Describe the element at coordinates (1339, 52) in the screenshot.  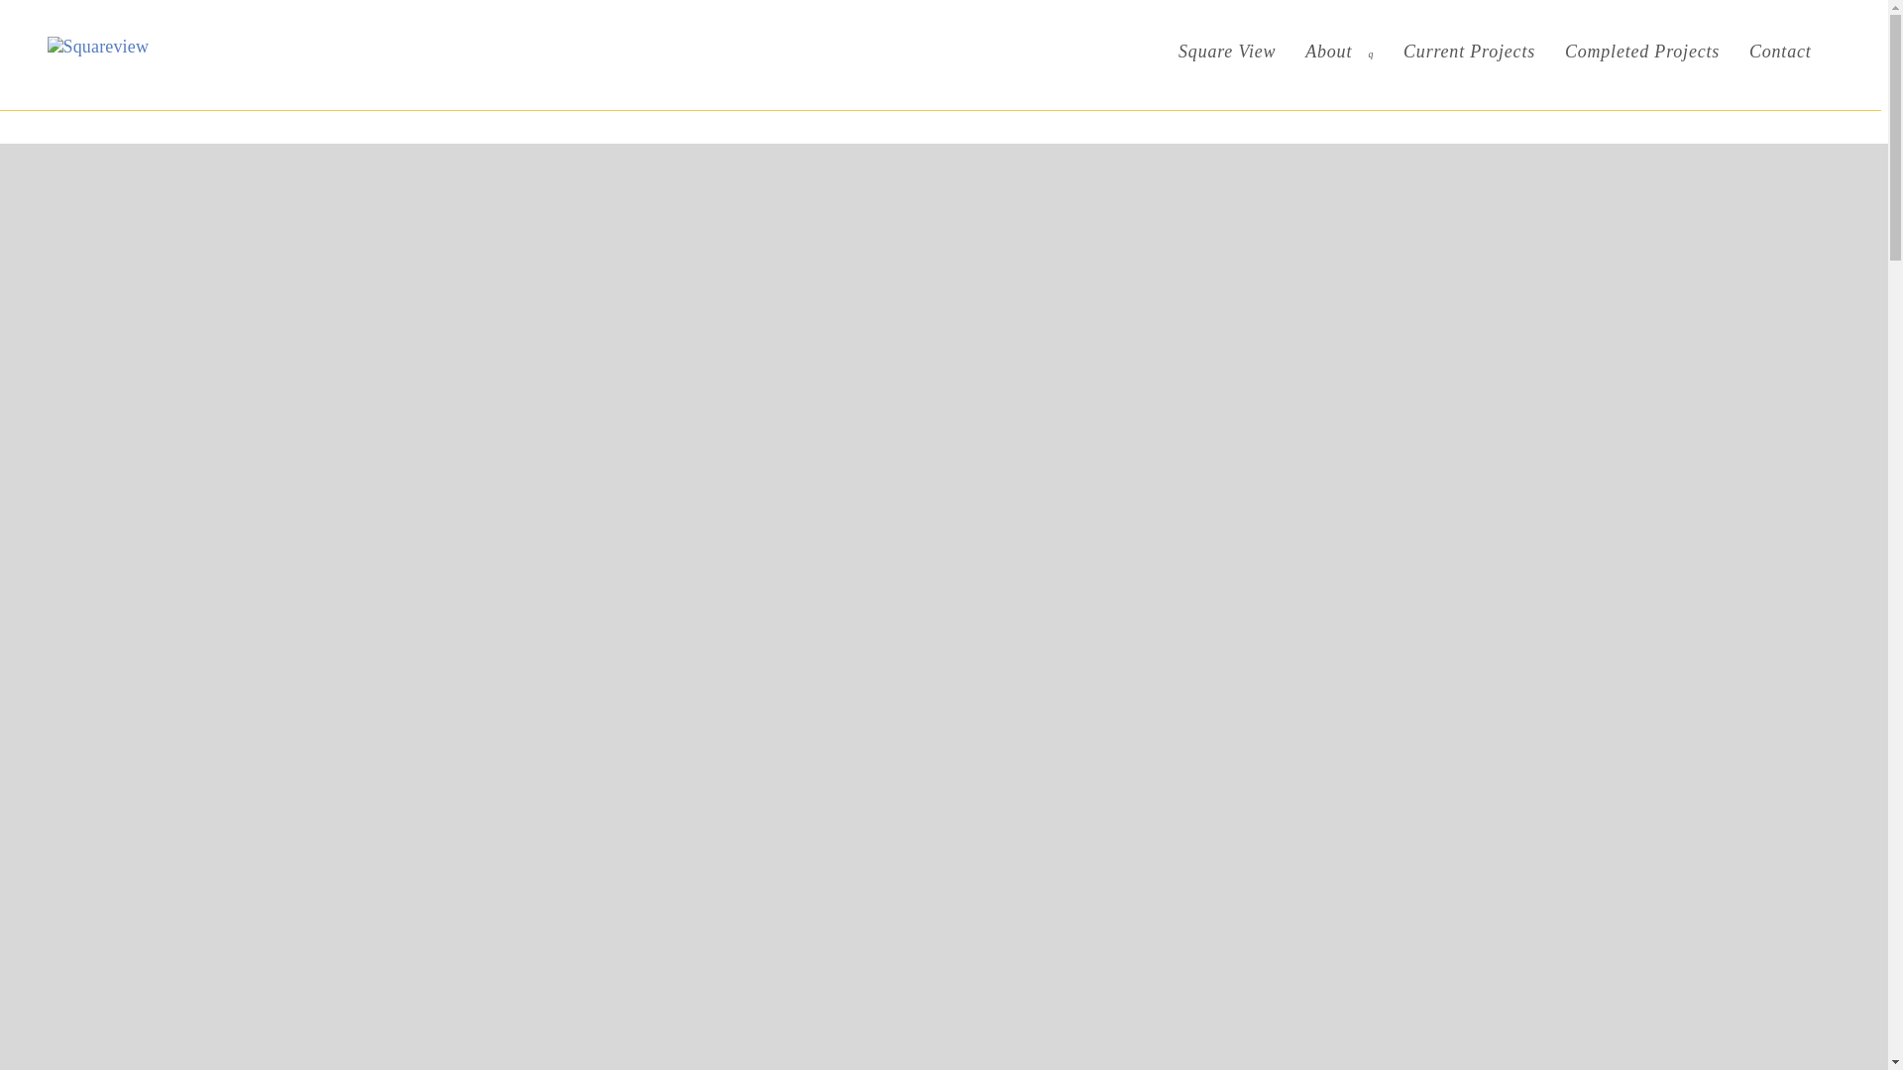
I see `About` at that location.